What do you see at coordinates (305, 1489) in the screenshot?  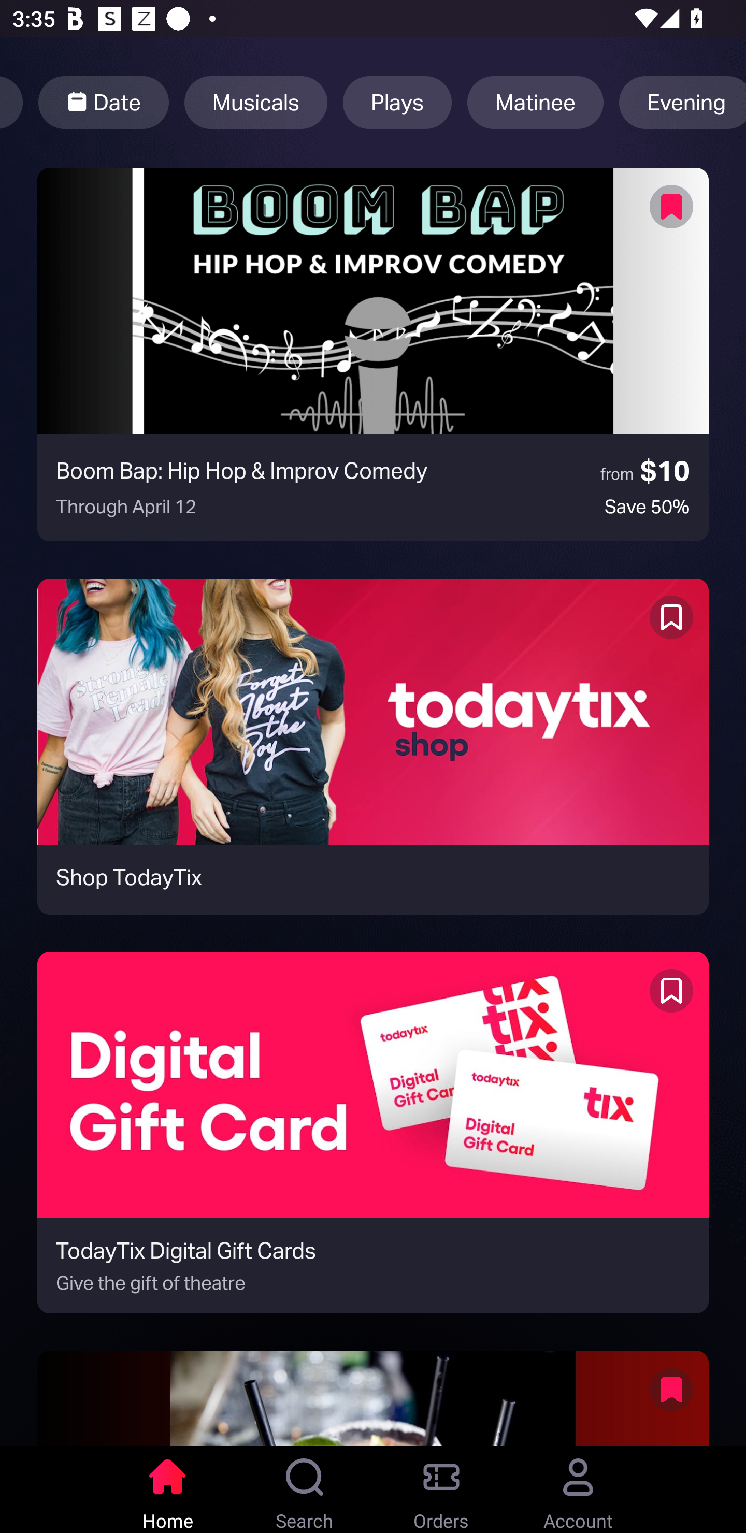 I see `Search` at bounding box center [305, 1489].